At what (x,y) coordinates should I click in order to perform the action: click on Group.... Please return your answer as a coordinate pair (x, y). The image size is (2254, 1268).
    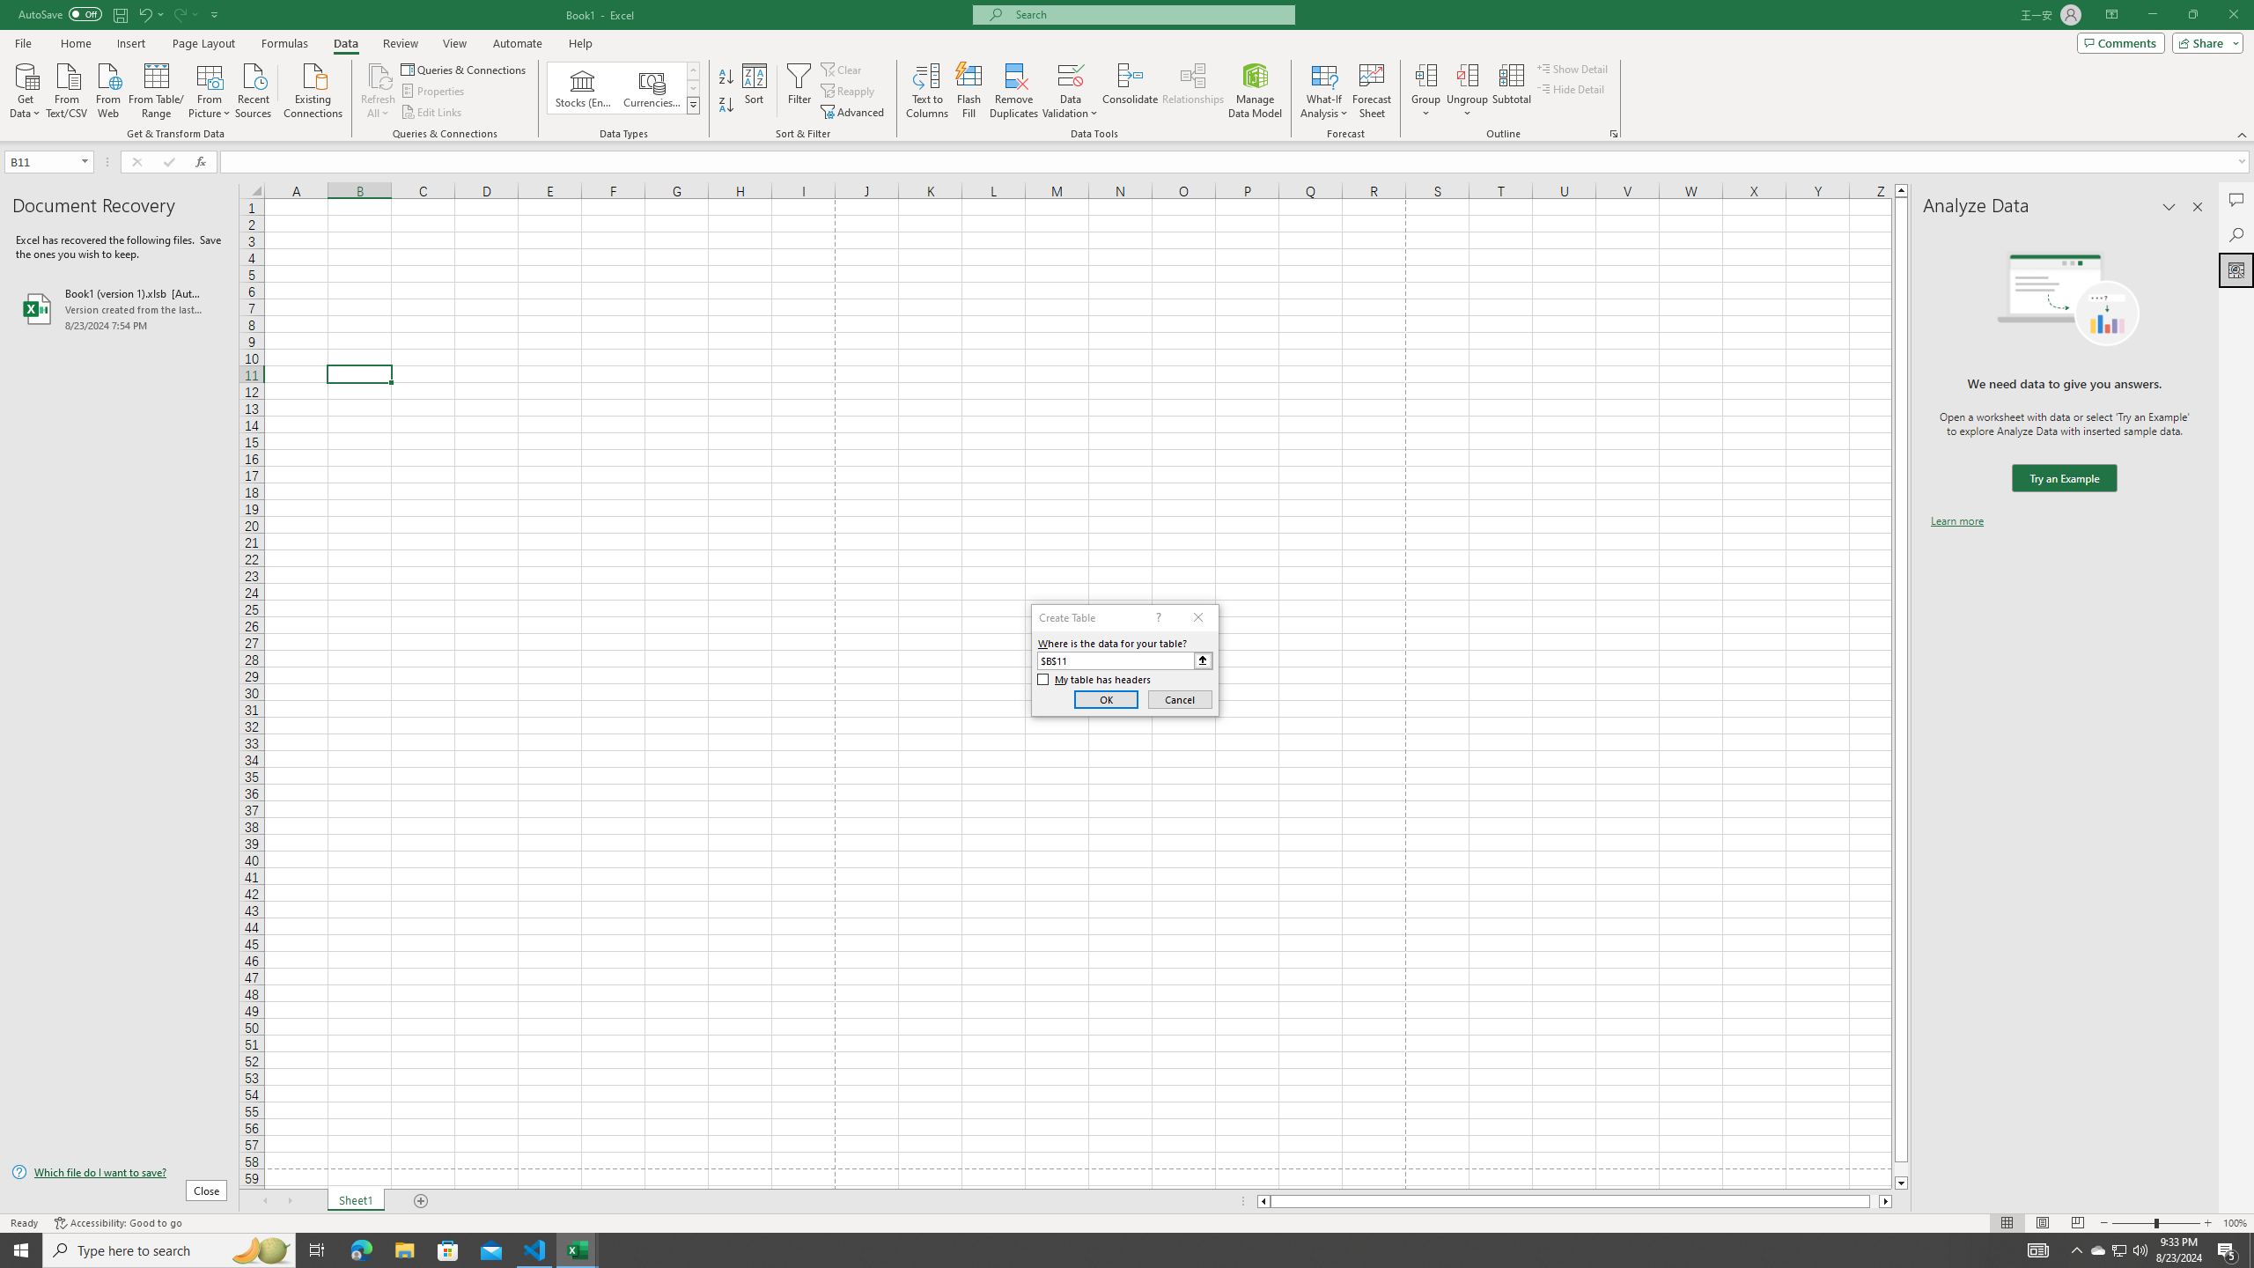
    Looking at the image, I should click on (1426, 75).